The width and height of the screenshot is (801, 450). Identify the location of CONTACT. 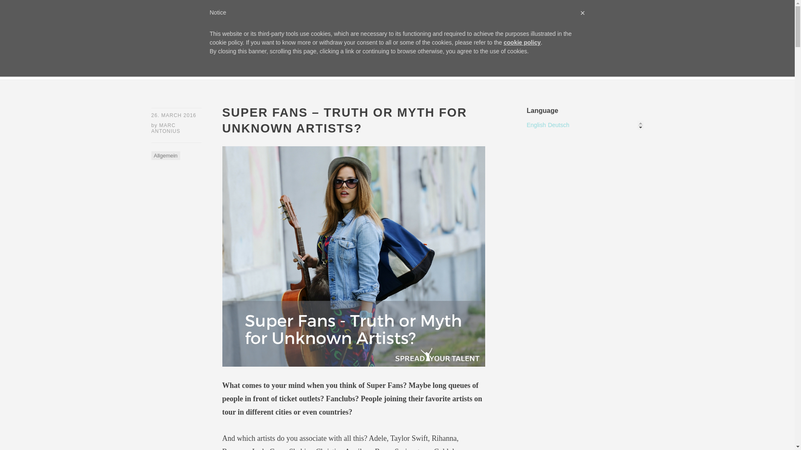
(390, 67).